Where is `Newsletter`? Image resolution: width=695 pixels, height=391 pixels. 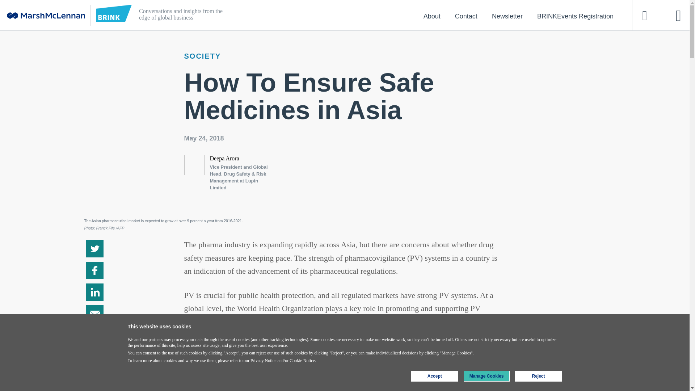 Newsletter is located at coordinates (507, 16).